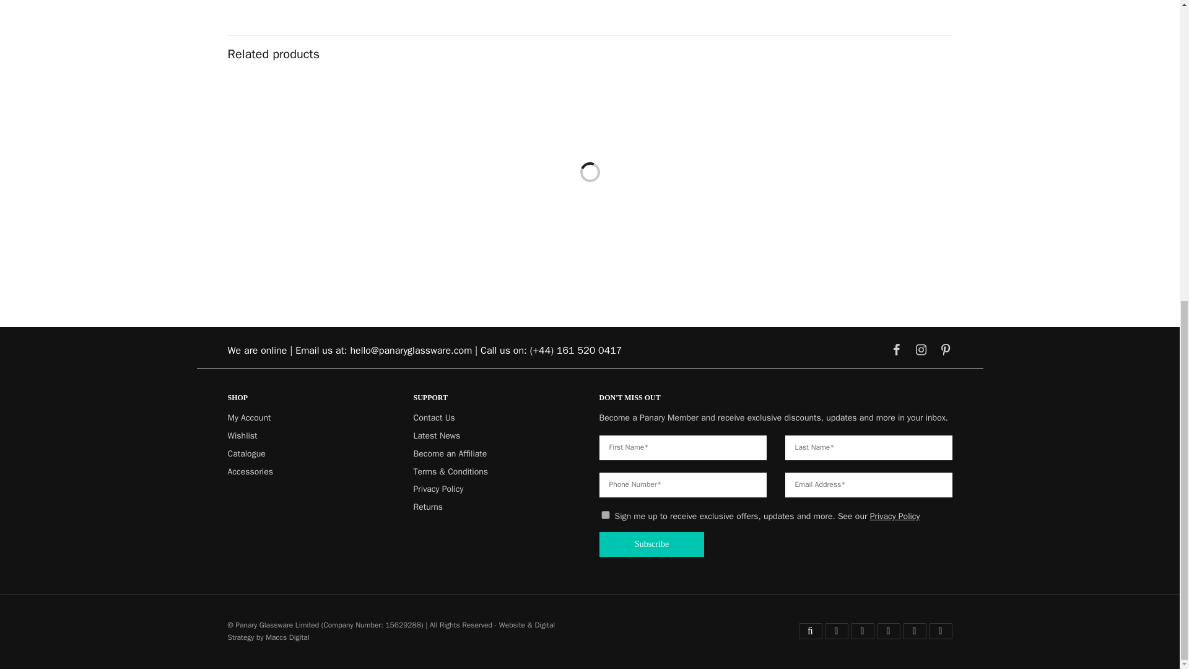  Describe the element at coordinates (651, 544) in the screenshot. I see `Subscribe` at that location.